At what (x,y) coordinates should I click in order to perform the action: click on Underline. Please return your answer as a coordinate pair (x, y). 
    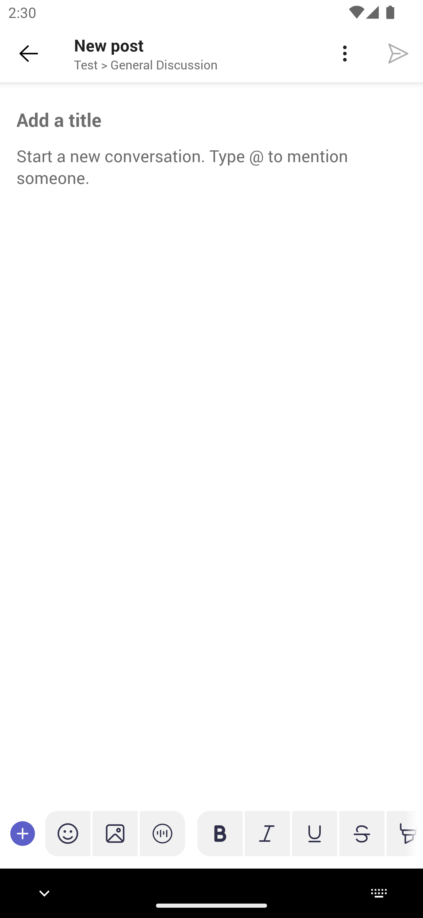
    Looking at the image, I should click on (314, 833).